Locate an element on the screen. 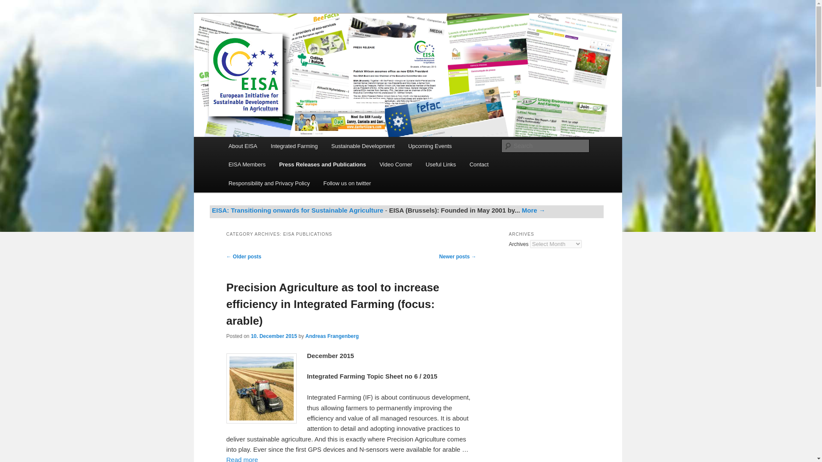 This screenshot has height=462, width=822. EISA e.V. is located at coordinates (253, 44).